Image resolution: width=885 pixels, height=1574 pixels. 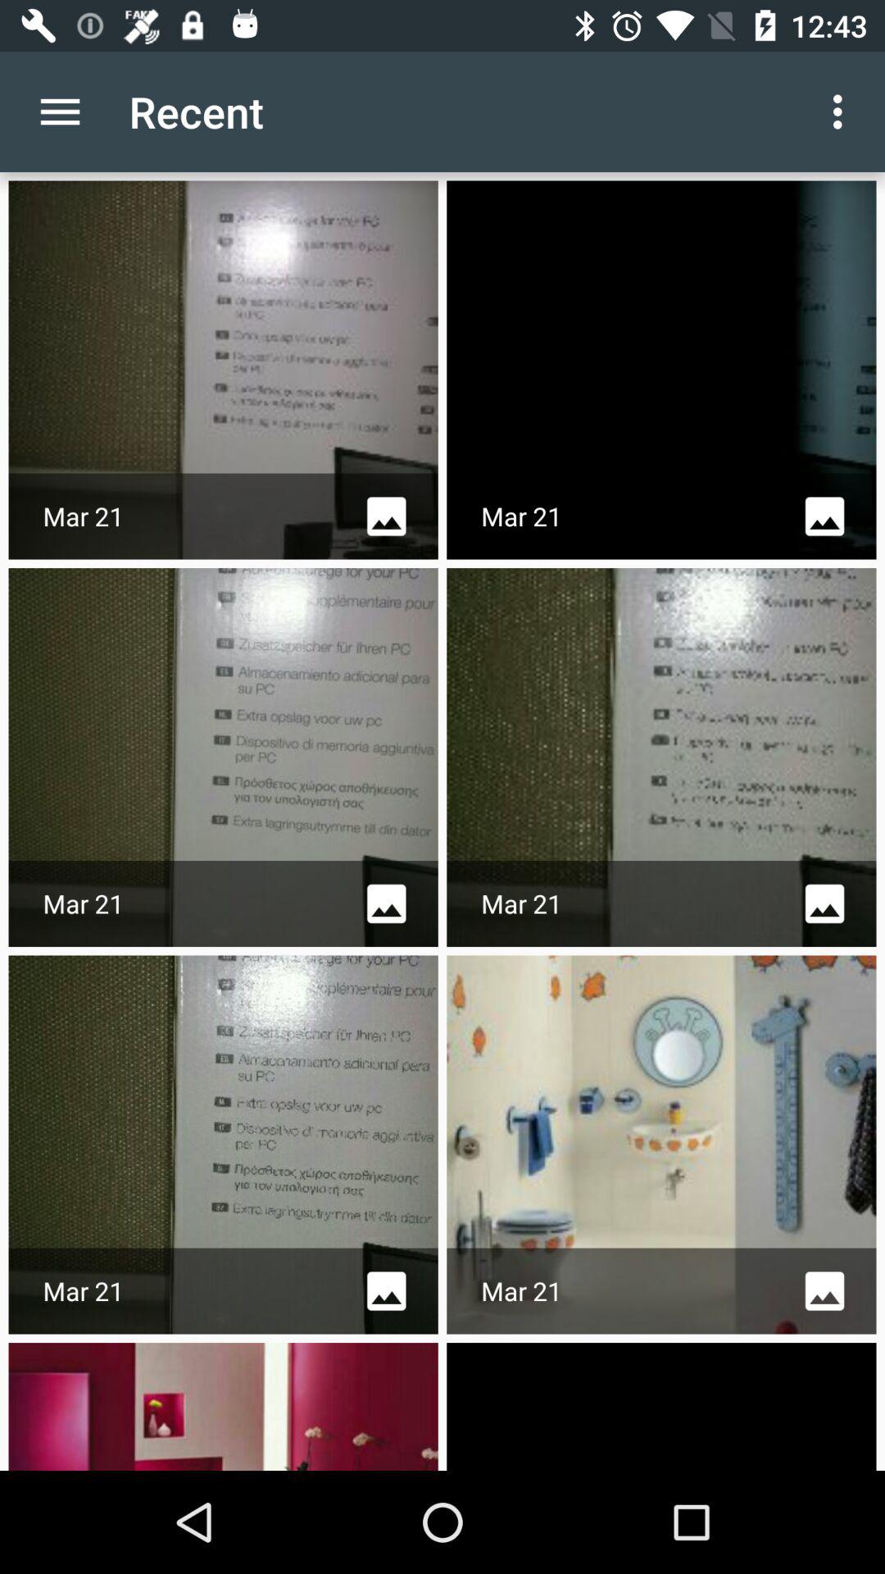 What do you see at coordinates (842, 111) in the screenshot?
I see `turn off item next to recent item` at bounding box center [842, 111].